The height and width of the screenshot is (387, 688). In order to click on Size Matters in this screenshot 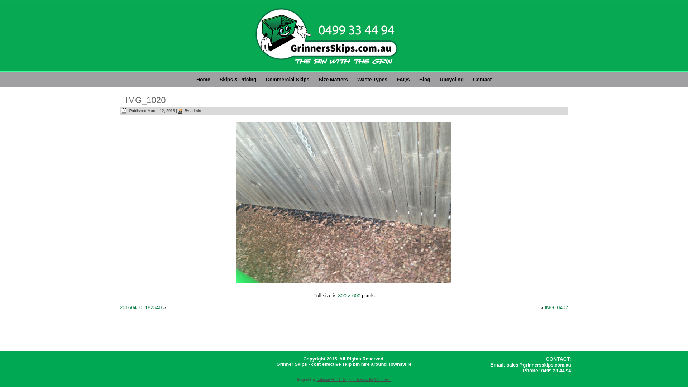, I will do `click(333, 80)`.